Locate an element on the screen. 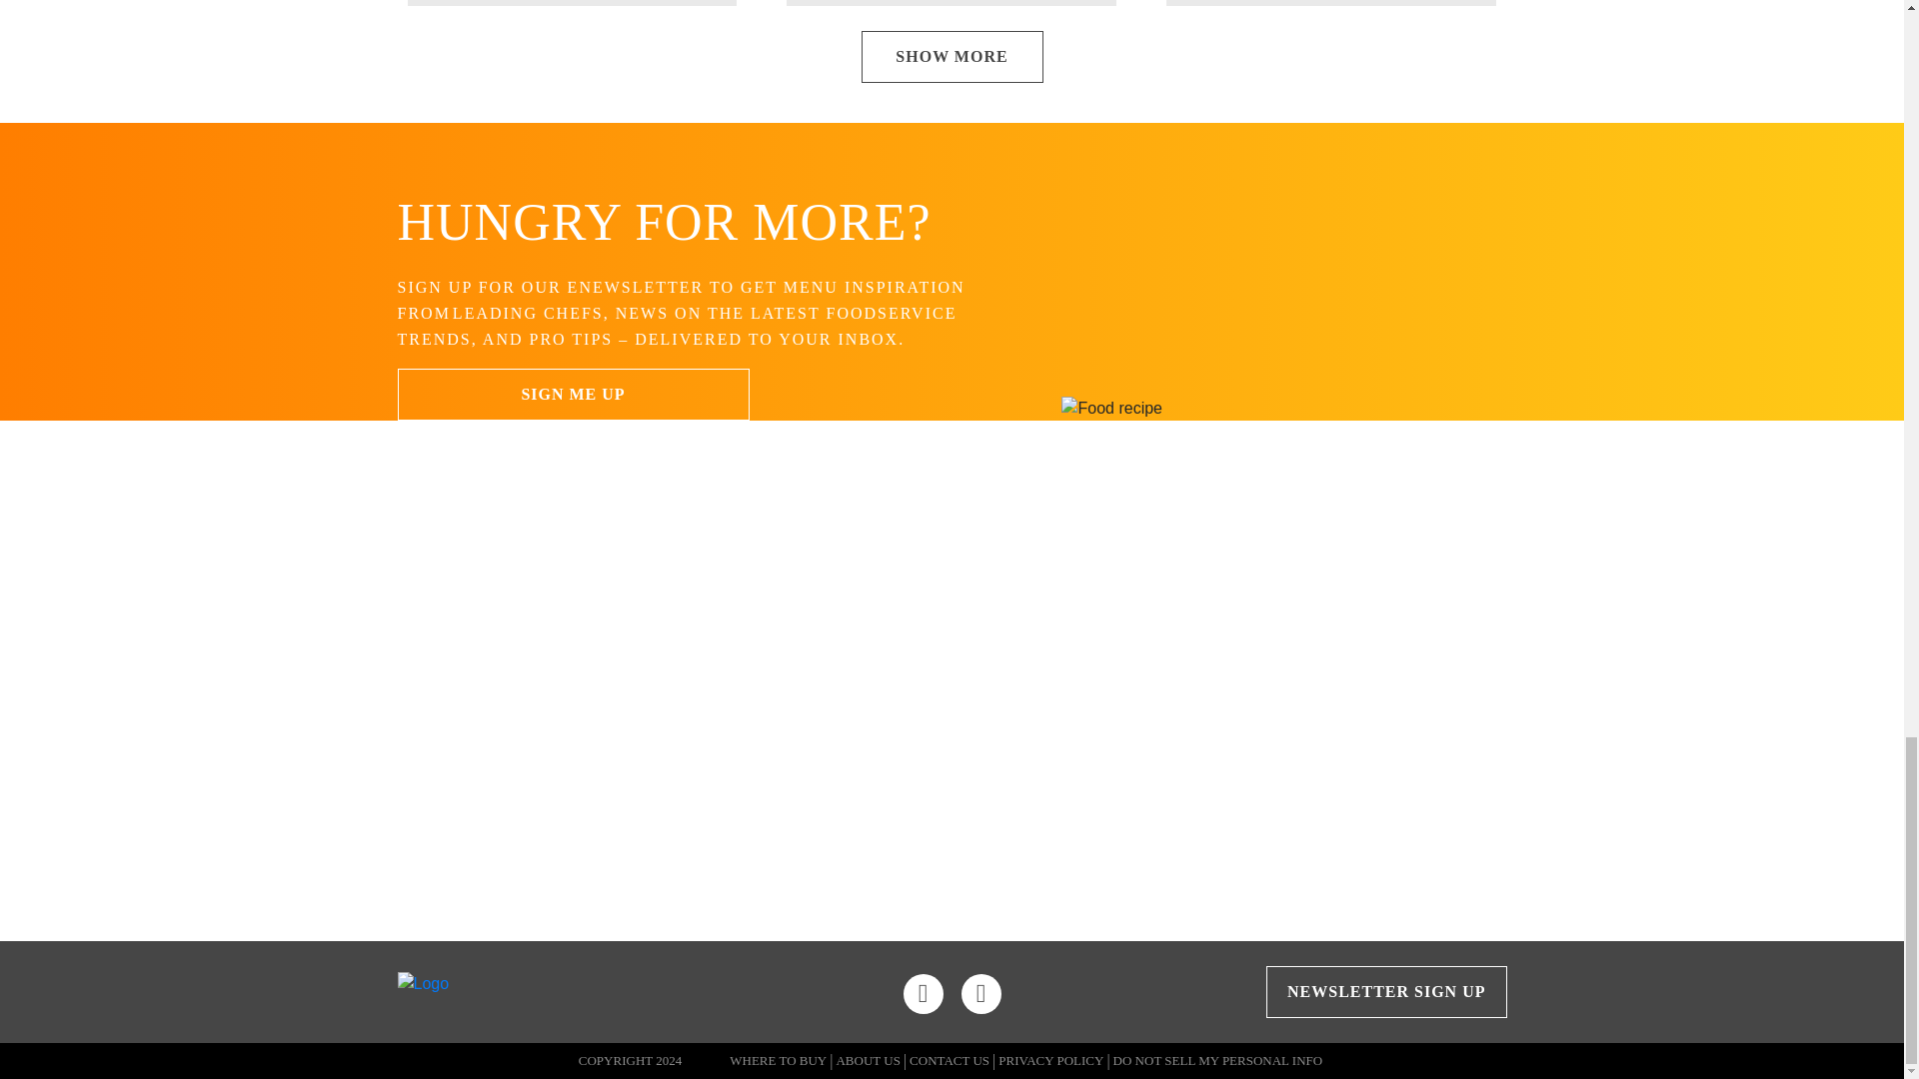 The height and width of the screenshot is (1079, 1919). READ THE STORY OF SOY SAUCE is located at coordinates (1164, 786).